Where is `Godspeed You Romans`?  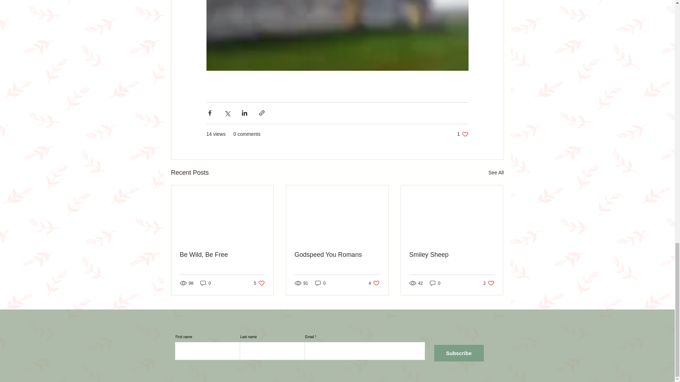 Godspeed You Romans is located at coordinates (259, 283).